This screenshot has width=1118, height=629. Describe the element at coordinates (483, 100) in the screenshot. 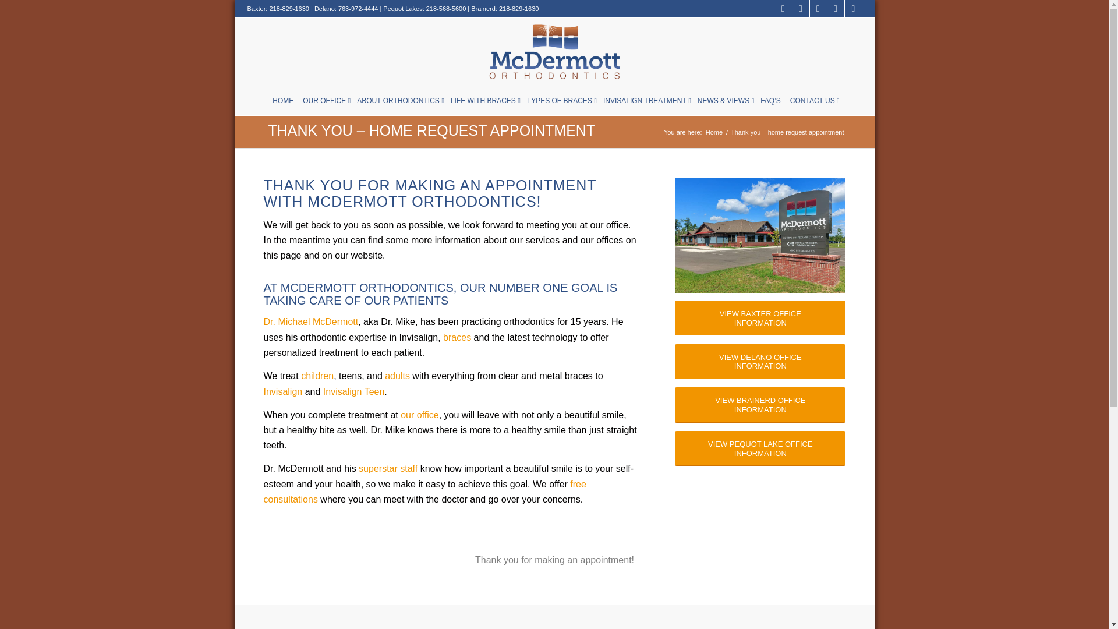

I see `LIFE WITH BRACES` at that location.